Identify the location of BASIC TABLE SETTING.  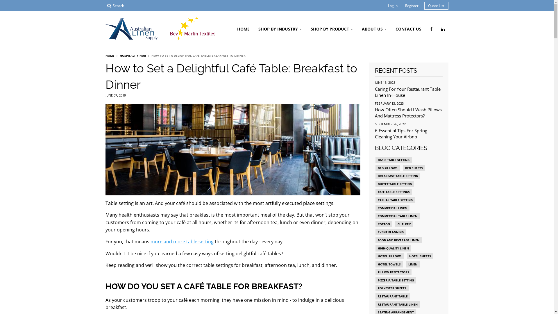
(394, 160).